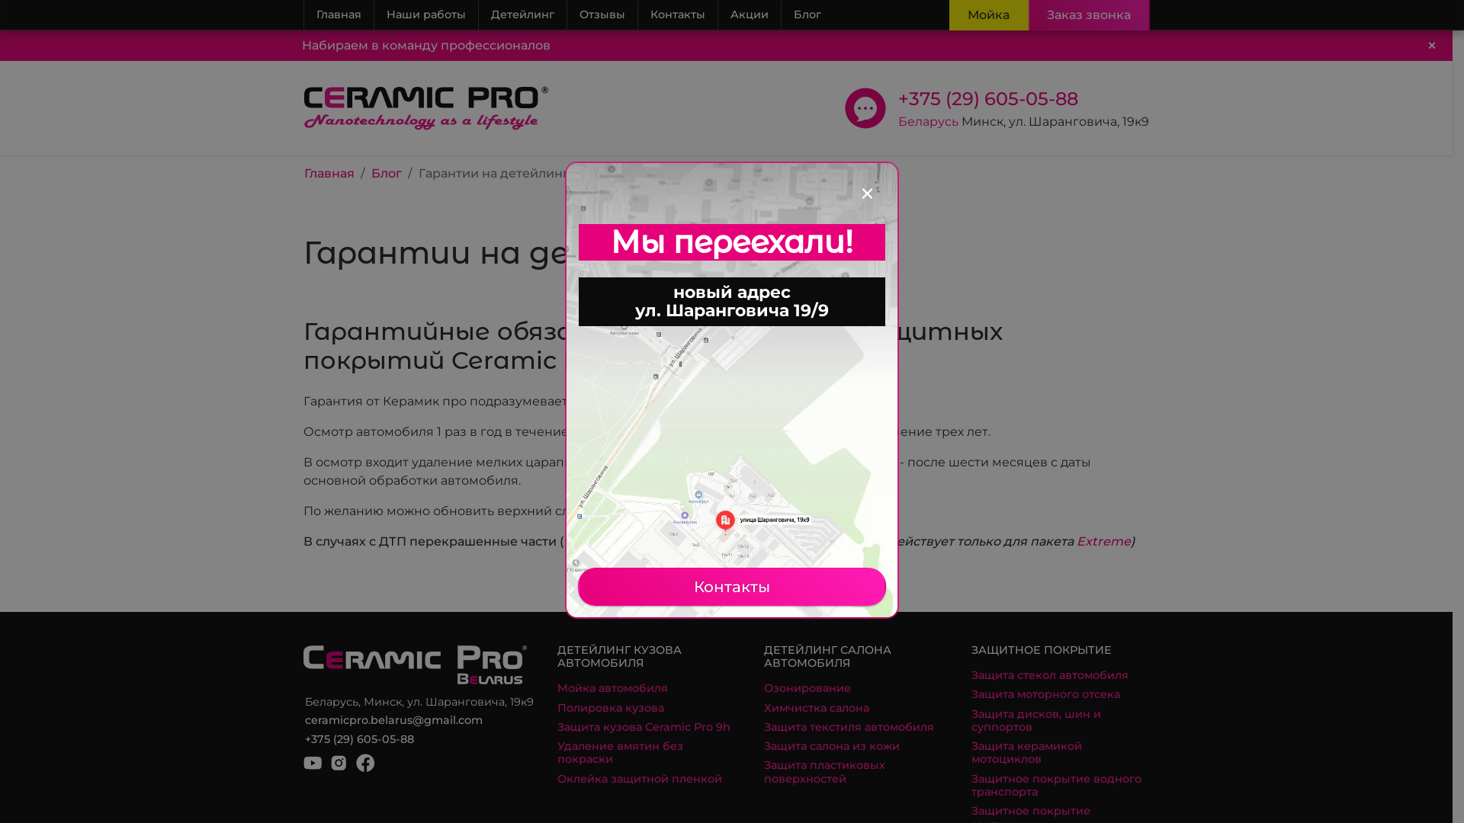 The width and height of the screenshot is (1464, 823). Describe the element at coordinates (988, 99) in the screenshot. I see `+375 (29) 605-05-88` at that location.